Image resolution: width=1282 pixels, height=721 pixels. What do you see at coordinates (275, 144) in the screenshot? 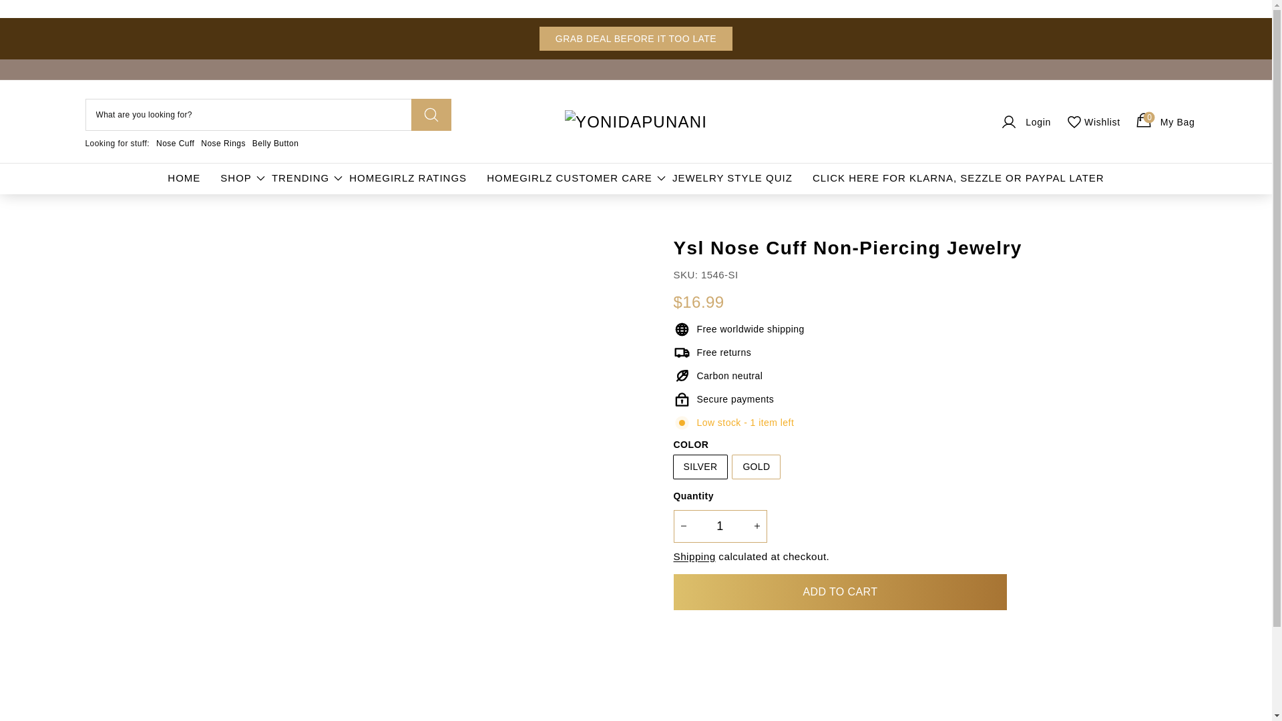
I see `Nose Cuff` at bounding box center [275, 144].